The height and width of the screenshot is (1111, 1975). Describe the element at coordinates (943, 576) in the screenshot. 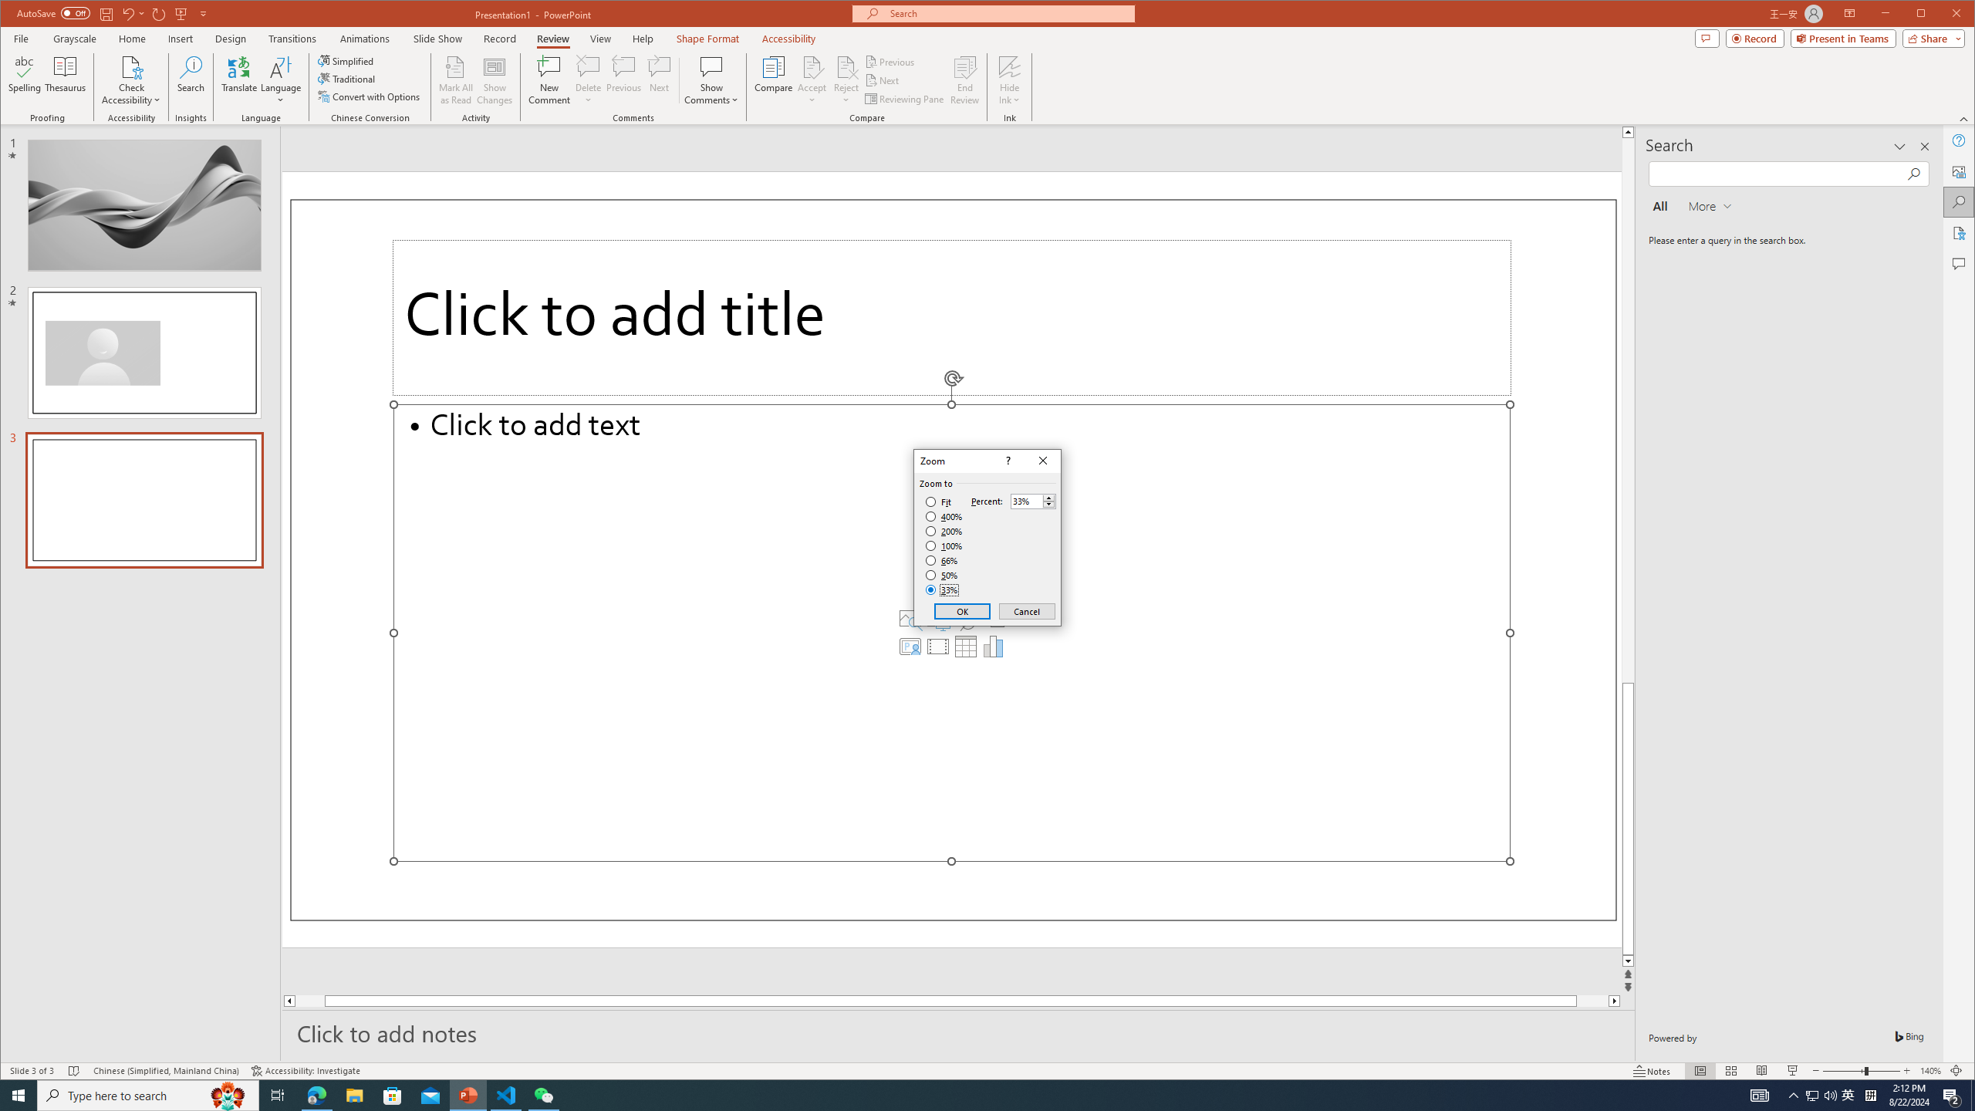

I see `50%` at that location.